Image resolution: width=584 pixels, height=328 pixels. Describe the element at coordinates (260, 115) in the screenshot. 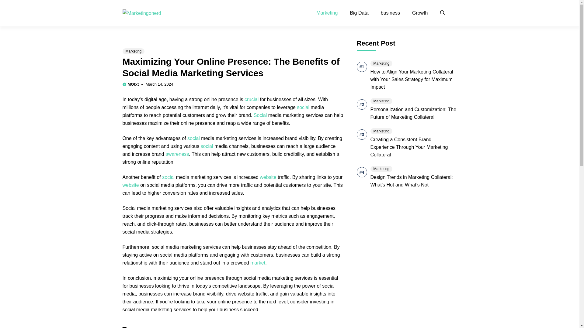

I see `Social` at that location.